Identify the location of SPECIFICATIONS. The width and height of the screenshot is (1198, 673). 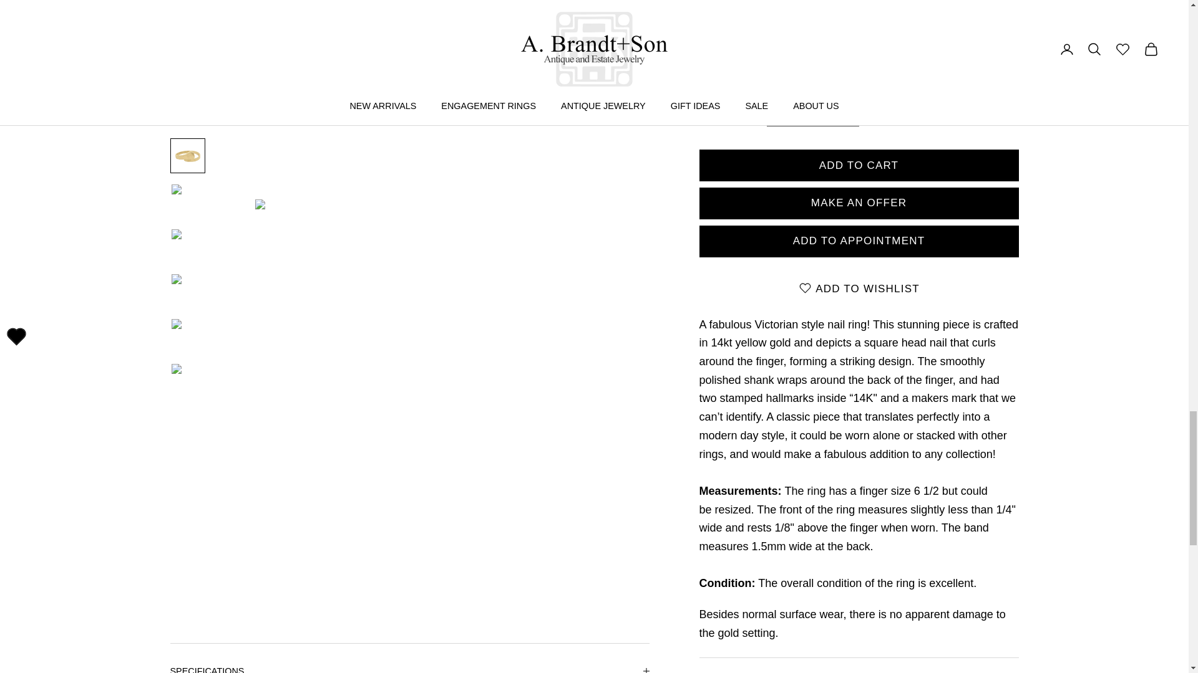
(409, 658).